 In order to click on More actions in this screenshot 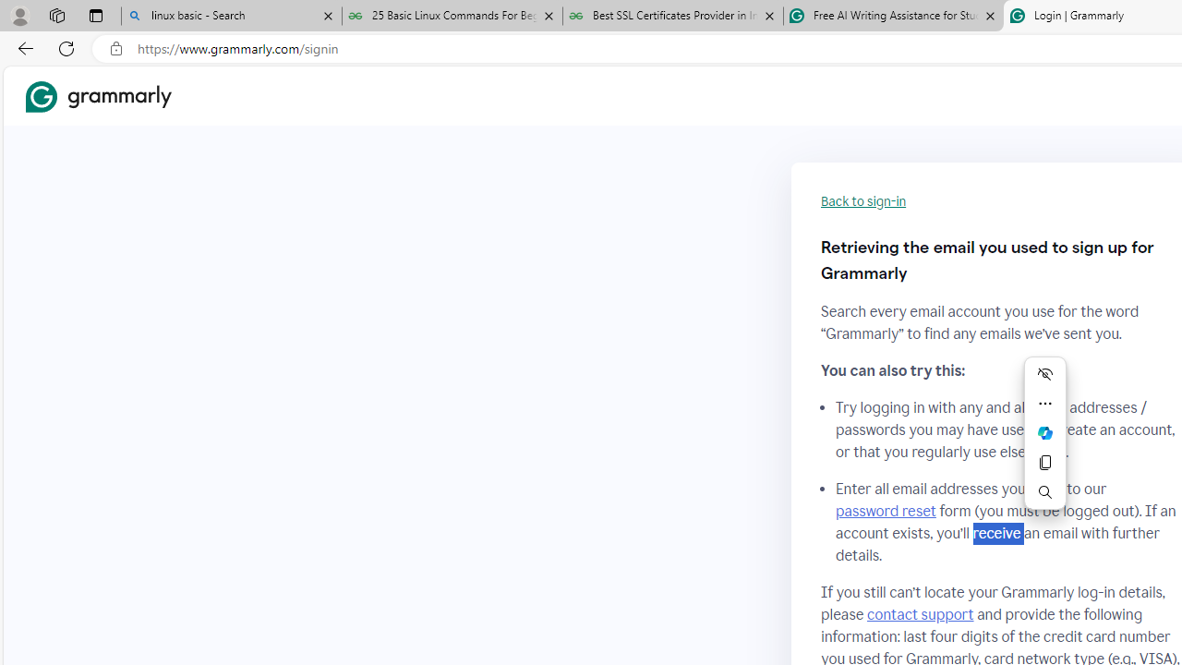, I will do `click(1045, 403)`.